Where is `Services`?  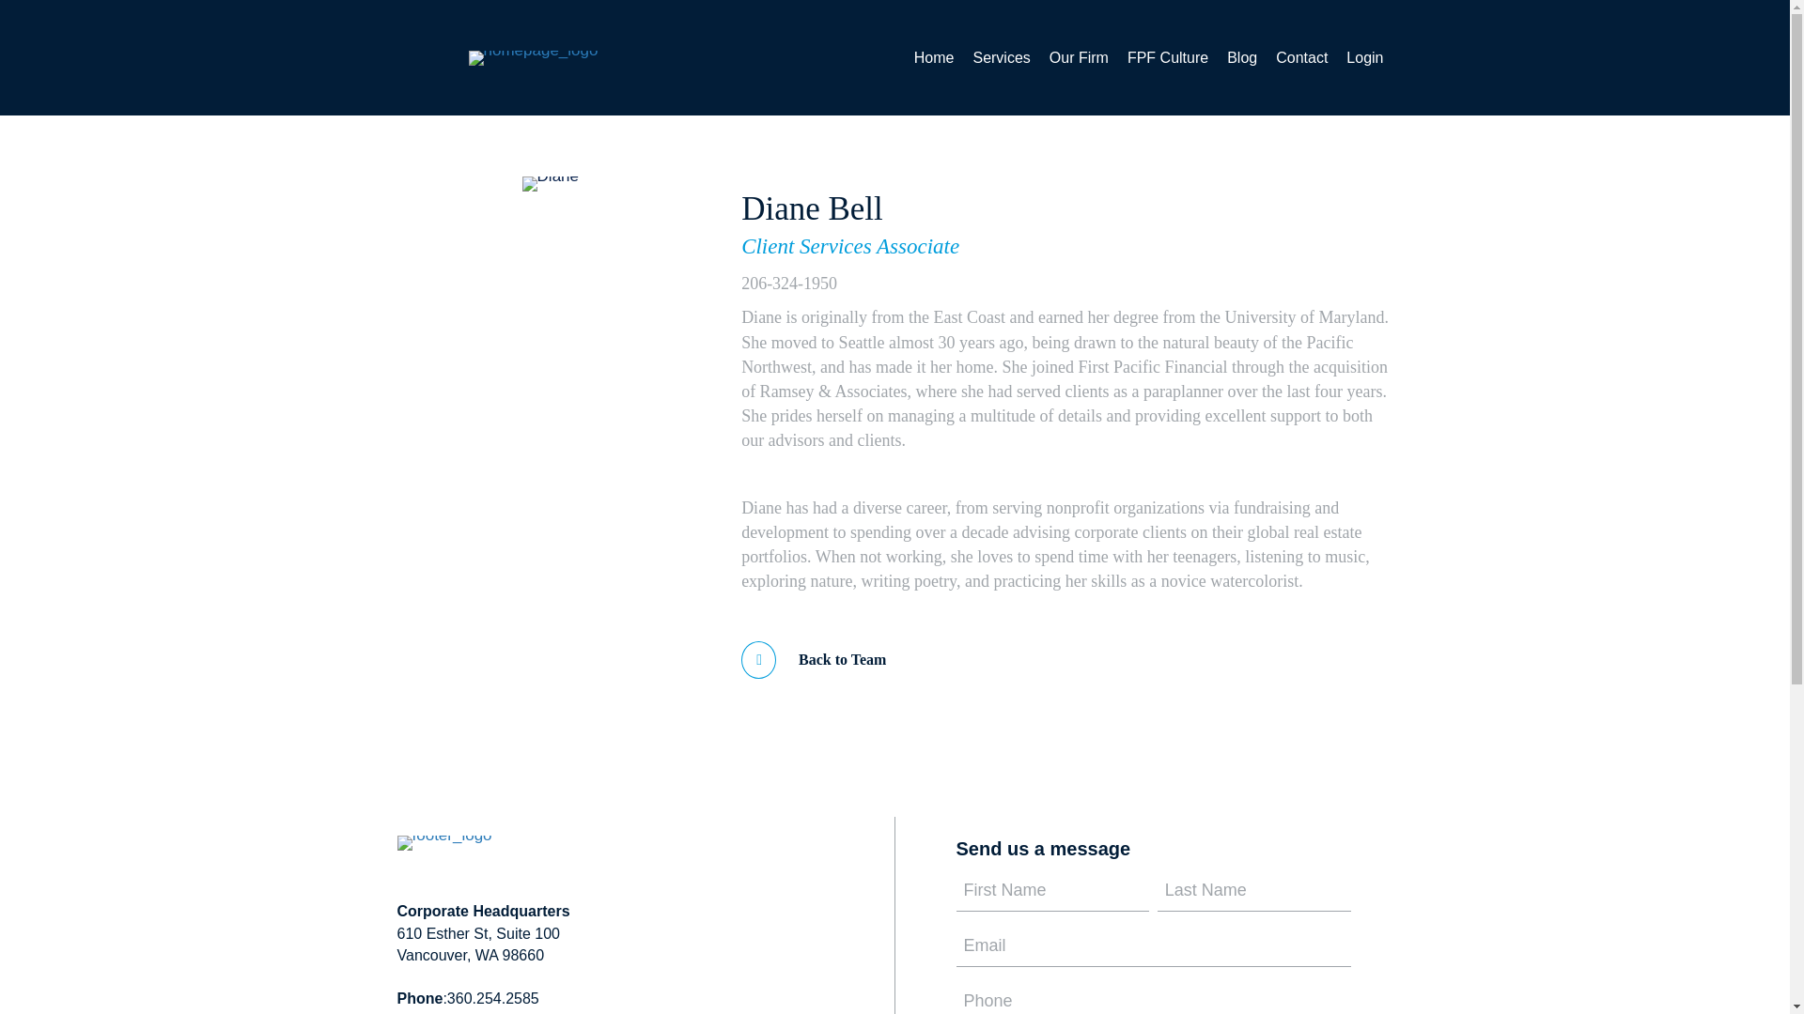
Services is located at coordinates (1001, 57).